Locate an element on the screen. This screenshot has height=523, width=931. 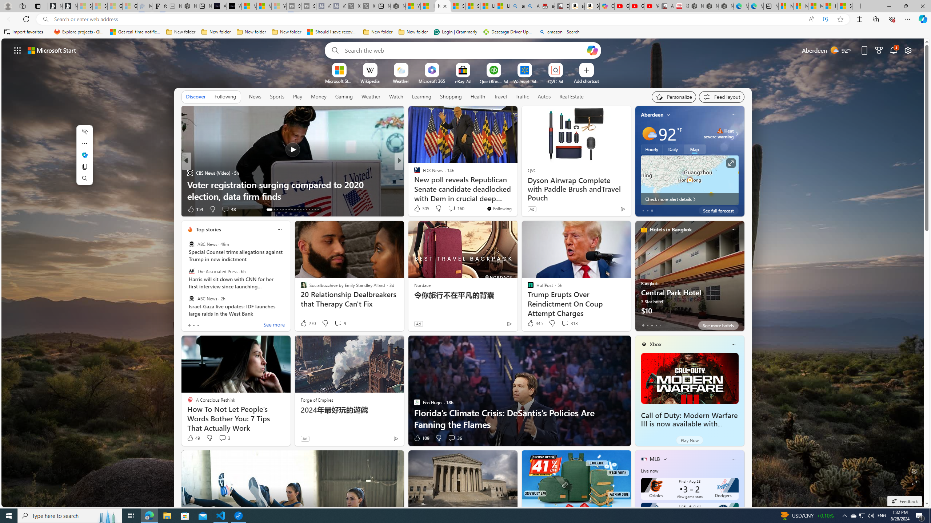
Learning is located at coordinates (421, 96).